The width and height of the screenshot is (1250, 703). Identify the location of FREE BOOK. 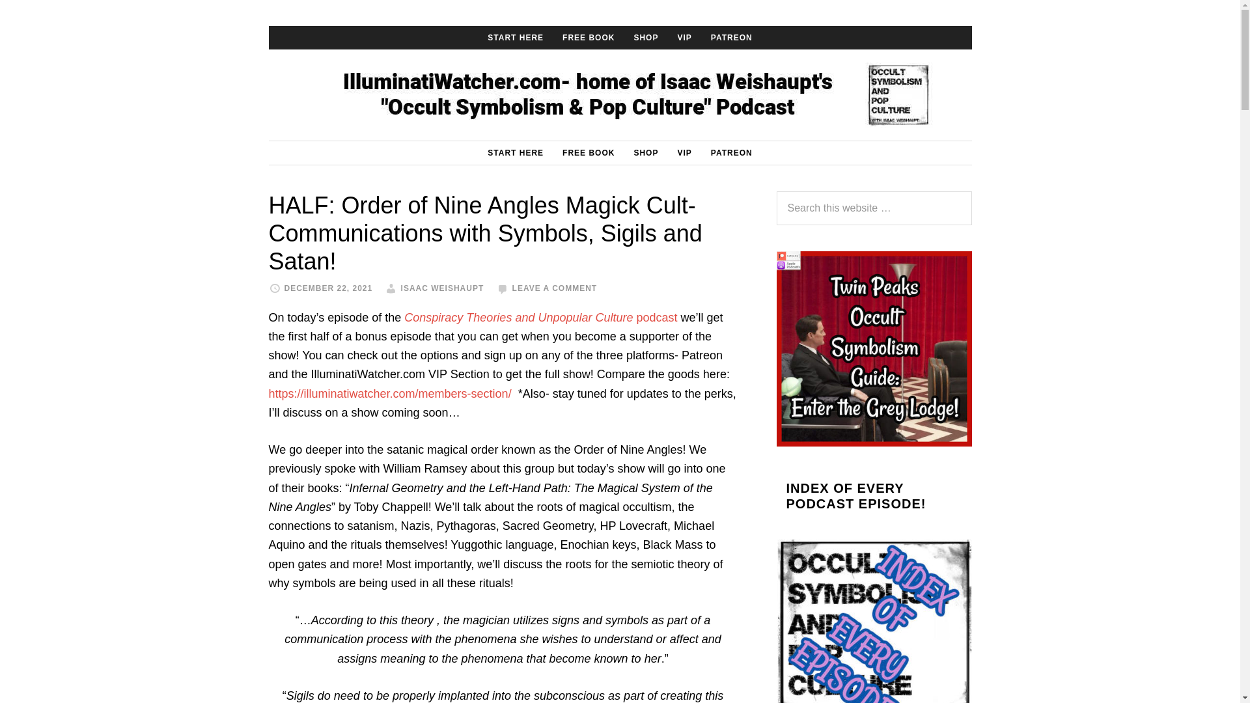
(589, 37).